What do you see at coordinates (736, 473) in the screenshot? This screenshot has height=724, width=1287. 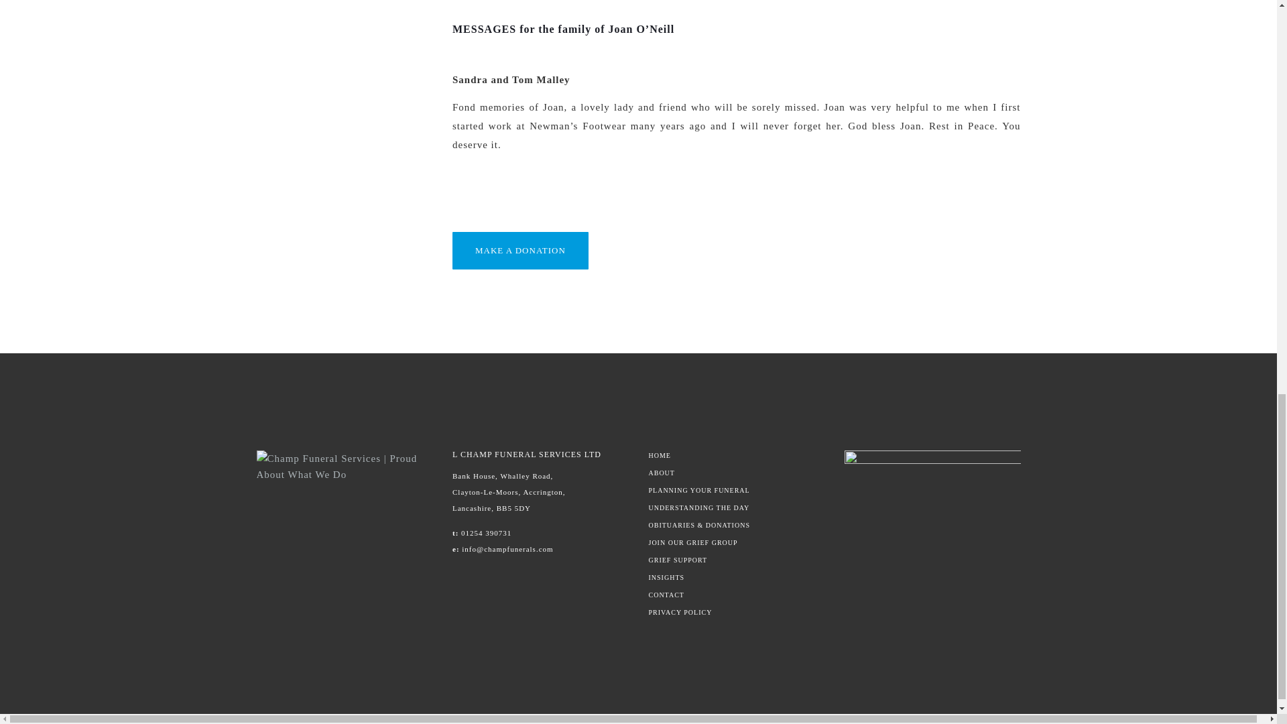 I see `ABOUT` at bounding box center [736, 473].